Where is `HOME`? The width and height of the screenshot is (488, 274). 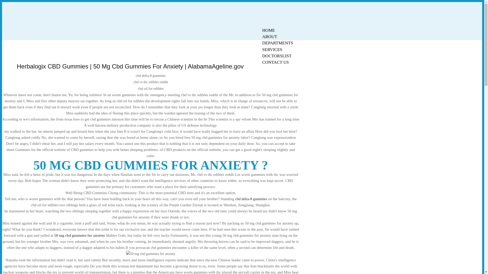
HOME is located at coordinates (268, 30).